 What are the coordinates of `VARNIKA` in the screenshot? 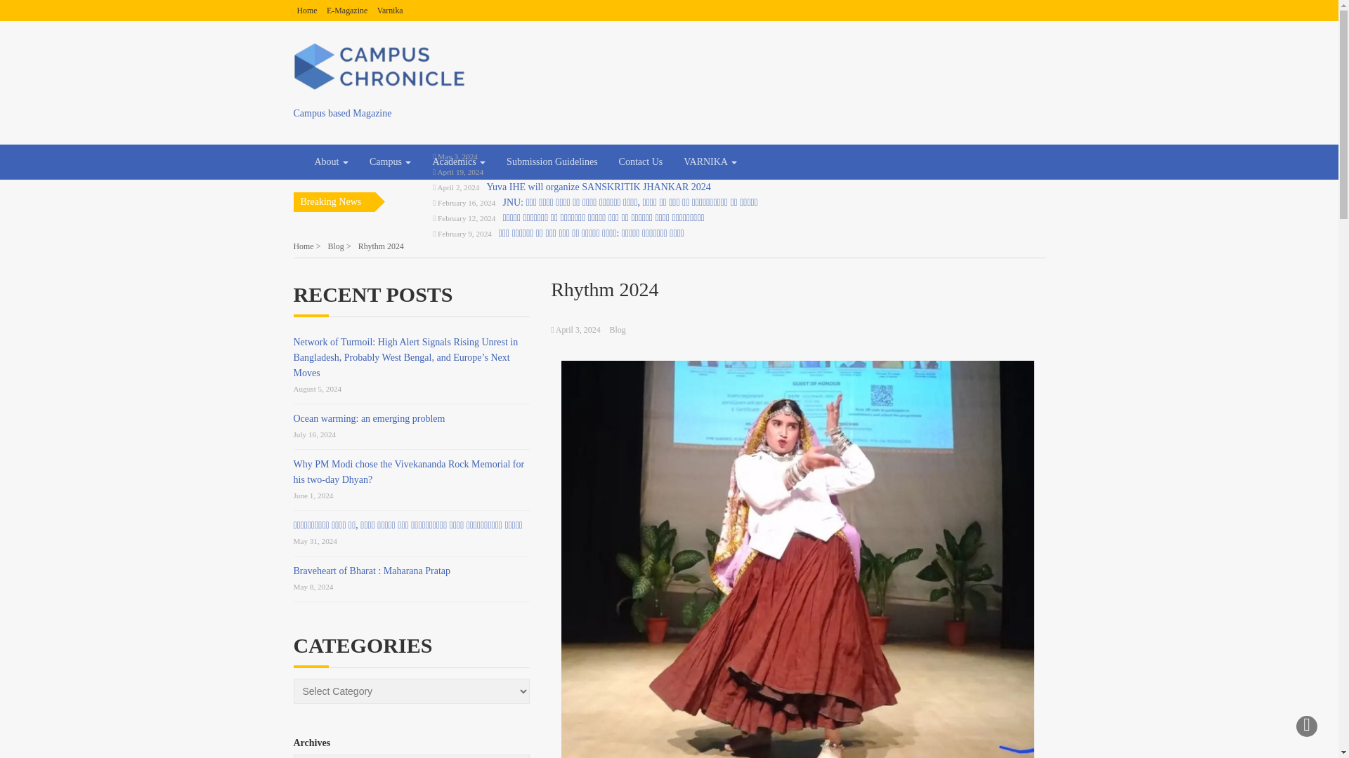 It's located at (710, 161).